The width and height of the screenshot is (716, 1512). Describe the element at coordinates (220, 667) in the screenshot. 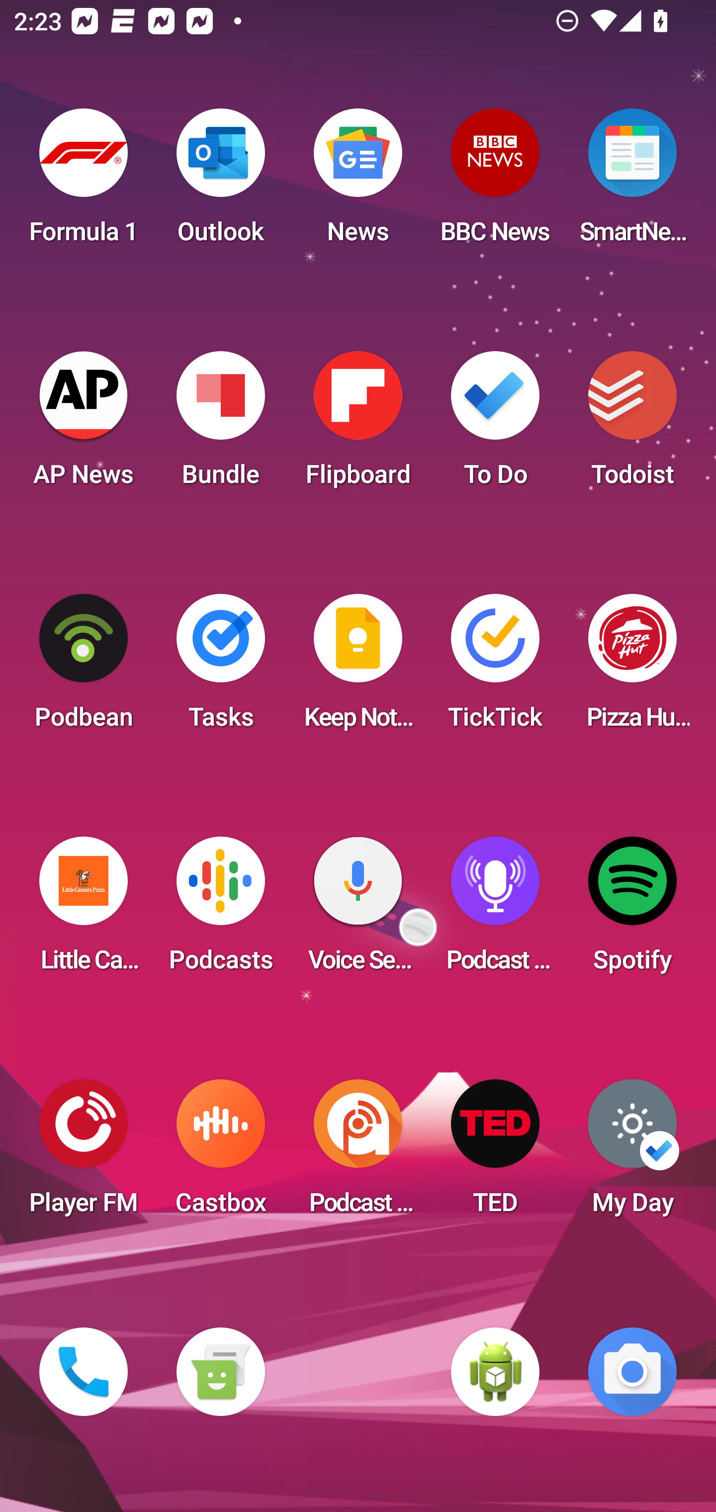

I see `Tasks` at that location.